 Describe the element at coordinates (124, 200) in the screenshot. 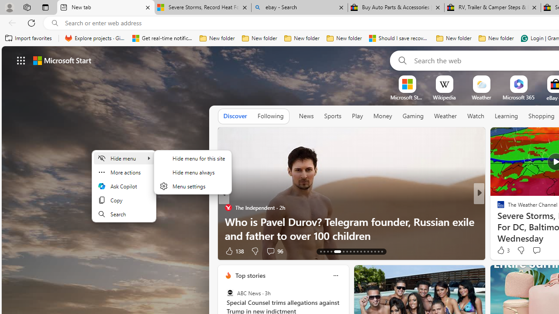

I see `Copy` at that location.